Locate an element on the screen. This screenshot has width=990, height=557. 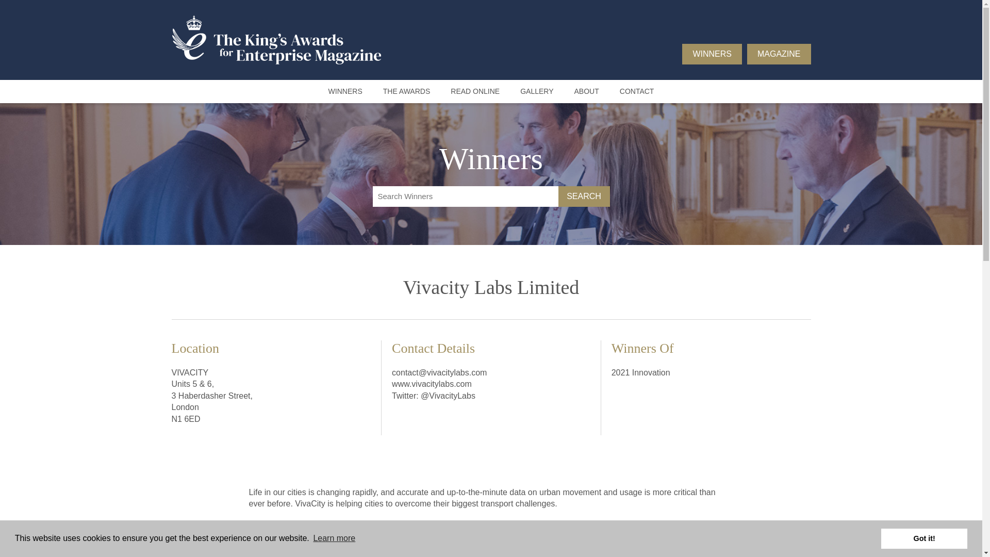
Learn more is located at coordinates (334, 538).